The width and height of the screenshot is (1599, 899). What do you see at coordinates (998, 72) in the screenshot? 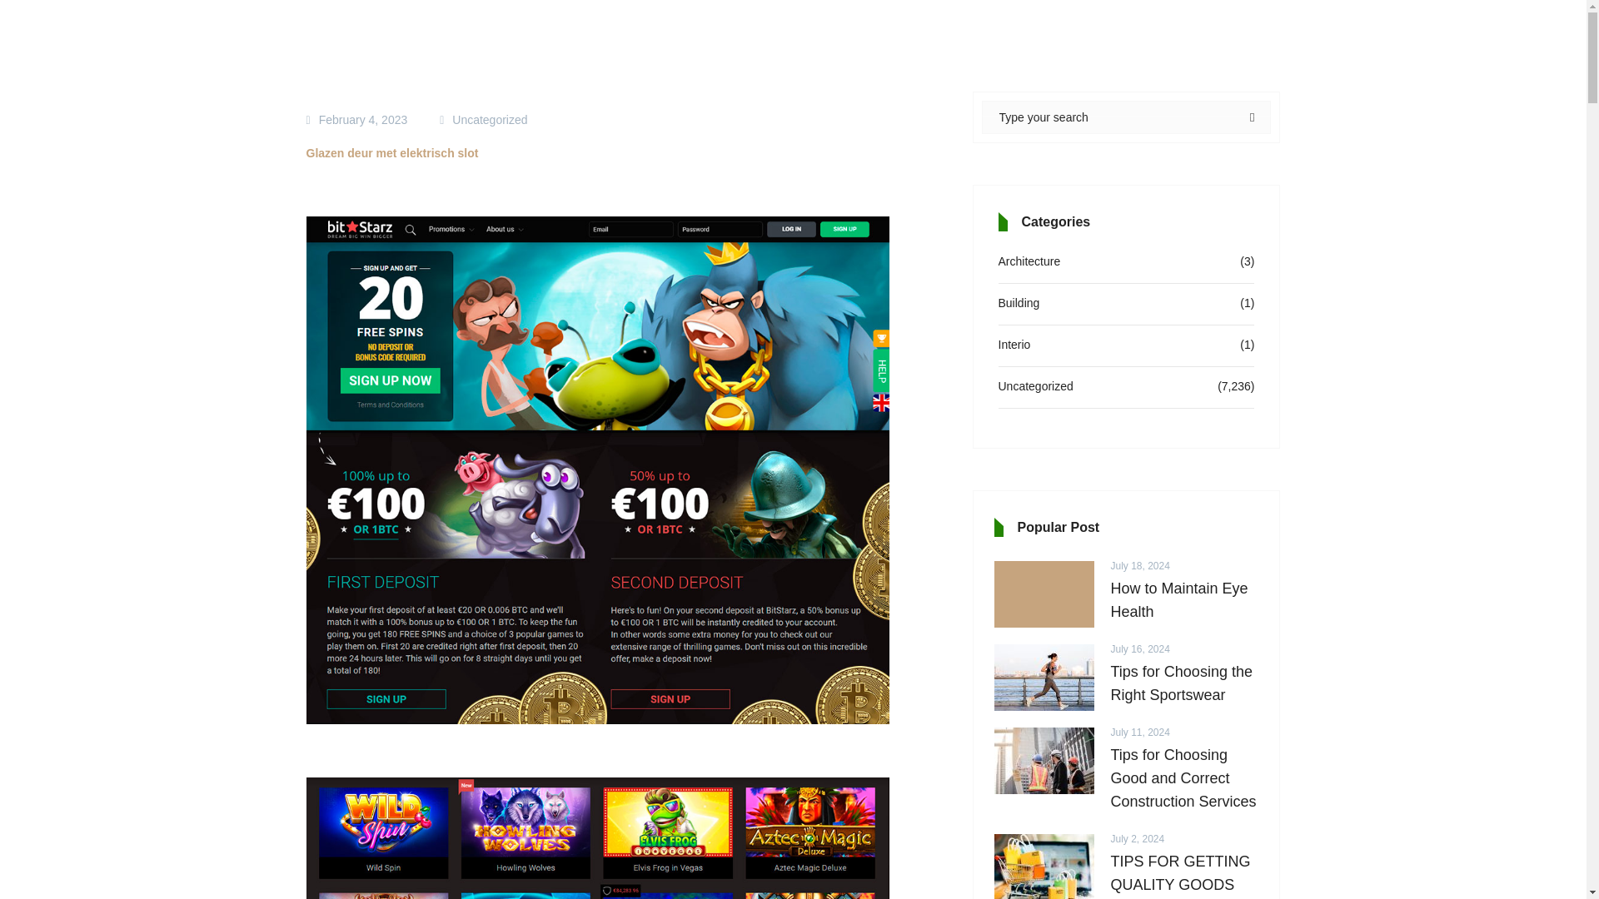
I see `About Us` at bounding box center [998, 72].